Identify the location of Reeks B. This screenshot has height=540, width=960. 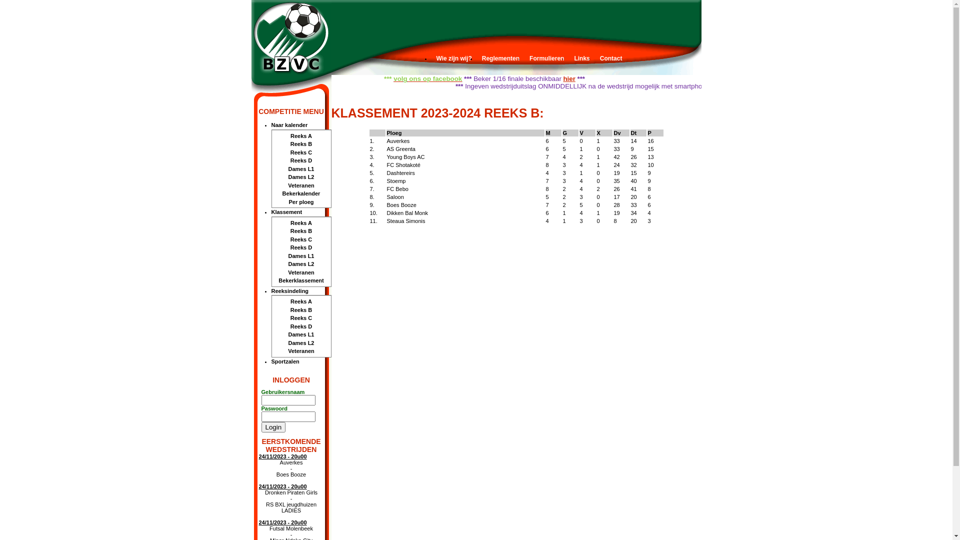
(301, 231).